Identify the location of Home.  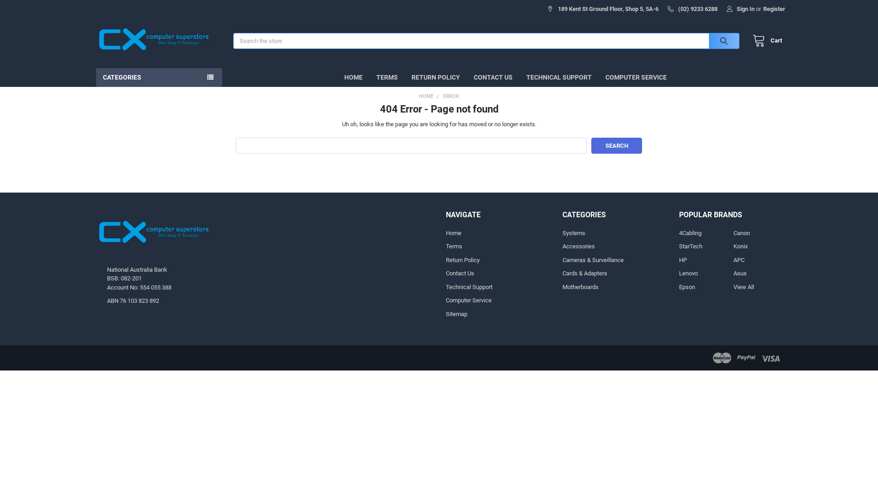
(454, 233).